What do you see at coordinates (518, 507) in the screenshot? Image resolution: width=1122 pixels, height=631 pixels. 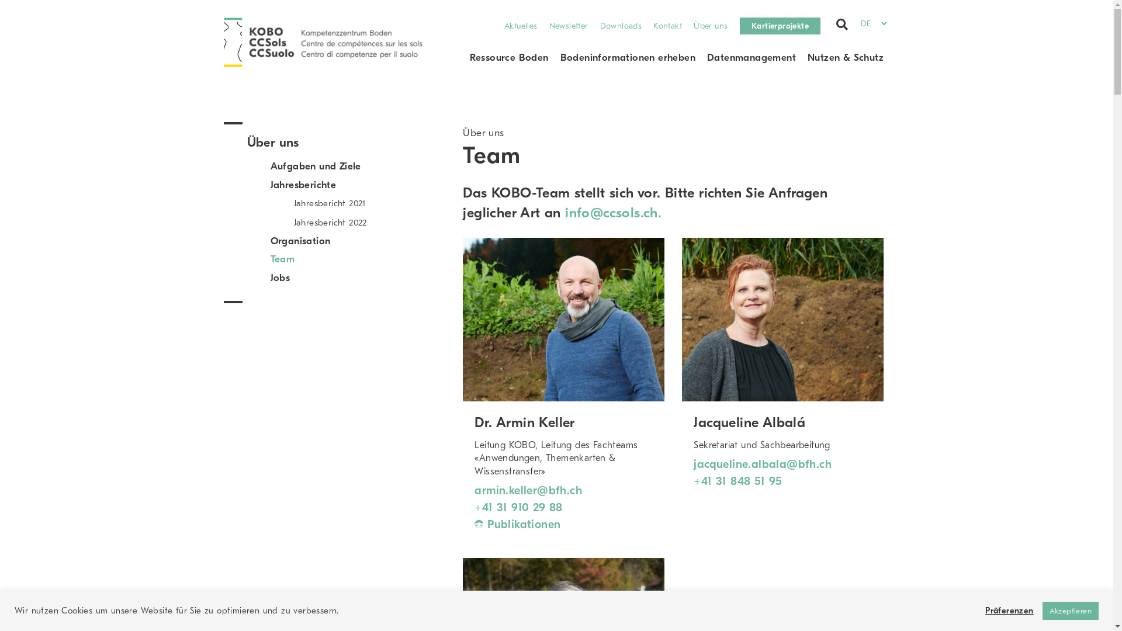 I see `+41 31 910 29 88` at bounding box center [518, 507].